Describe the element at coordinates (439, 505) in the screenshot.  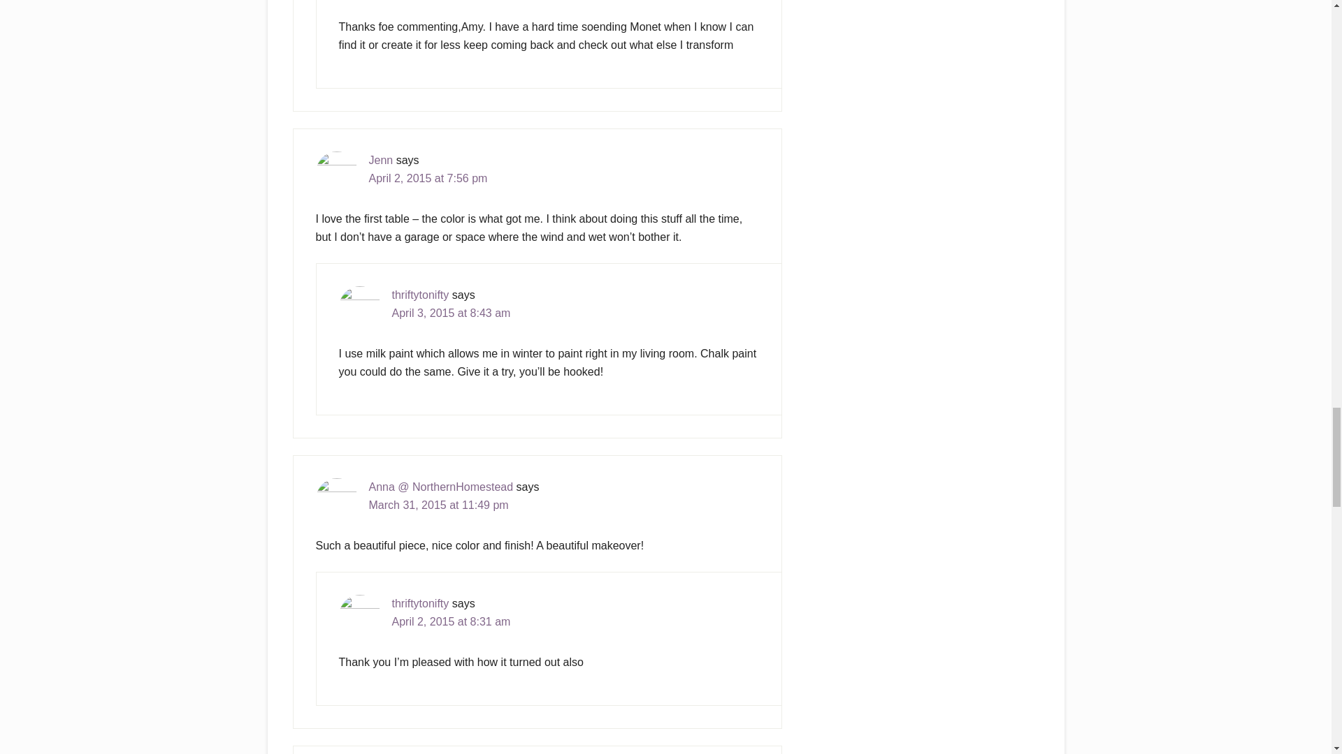
I see `March 31, 2015 at 11:49 pm` at that location.